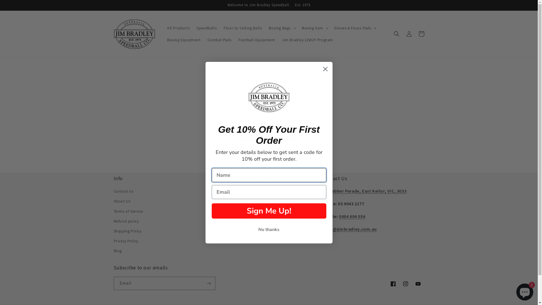 This screenshot has width=542, height=305. Describe the element at coordinates (421, 34) in the screenshot. I see `Cart` at that location.